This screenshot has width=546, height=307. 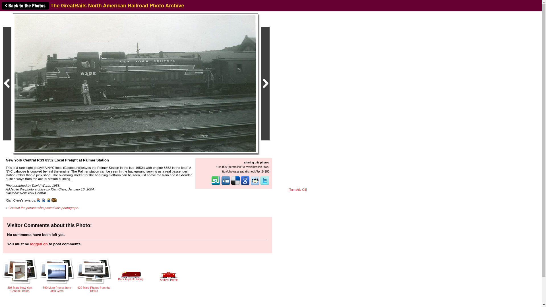 What do you see at coordinates (255, 184) in the screenshot?
I see `Submit to Reddit` at bounding box center [255, 184].